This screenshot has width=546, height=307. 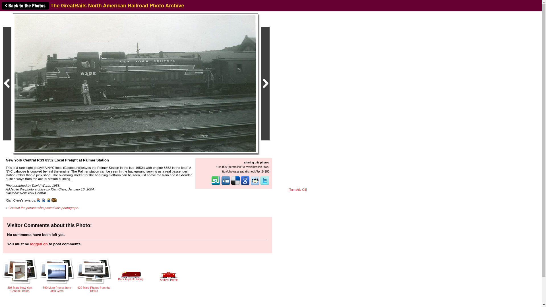 What do you see at coordinates (255, 184) in the screenshot?
I see `Submit to Reddit` at bounding box center [255, 184].